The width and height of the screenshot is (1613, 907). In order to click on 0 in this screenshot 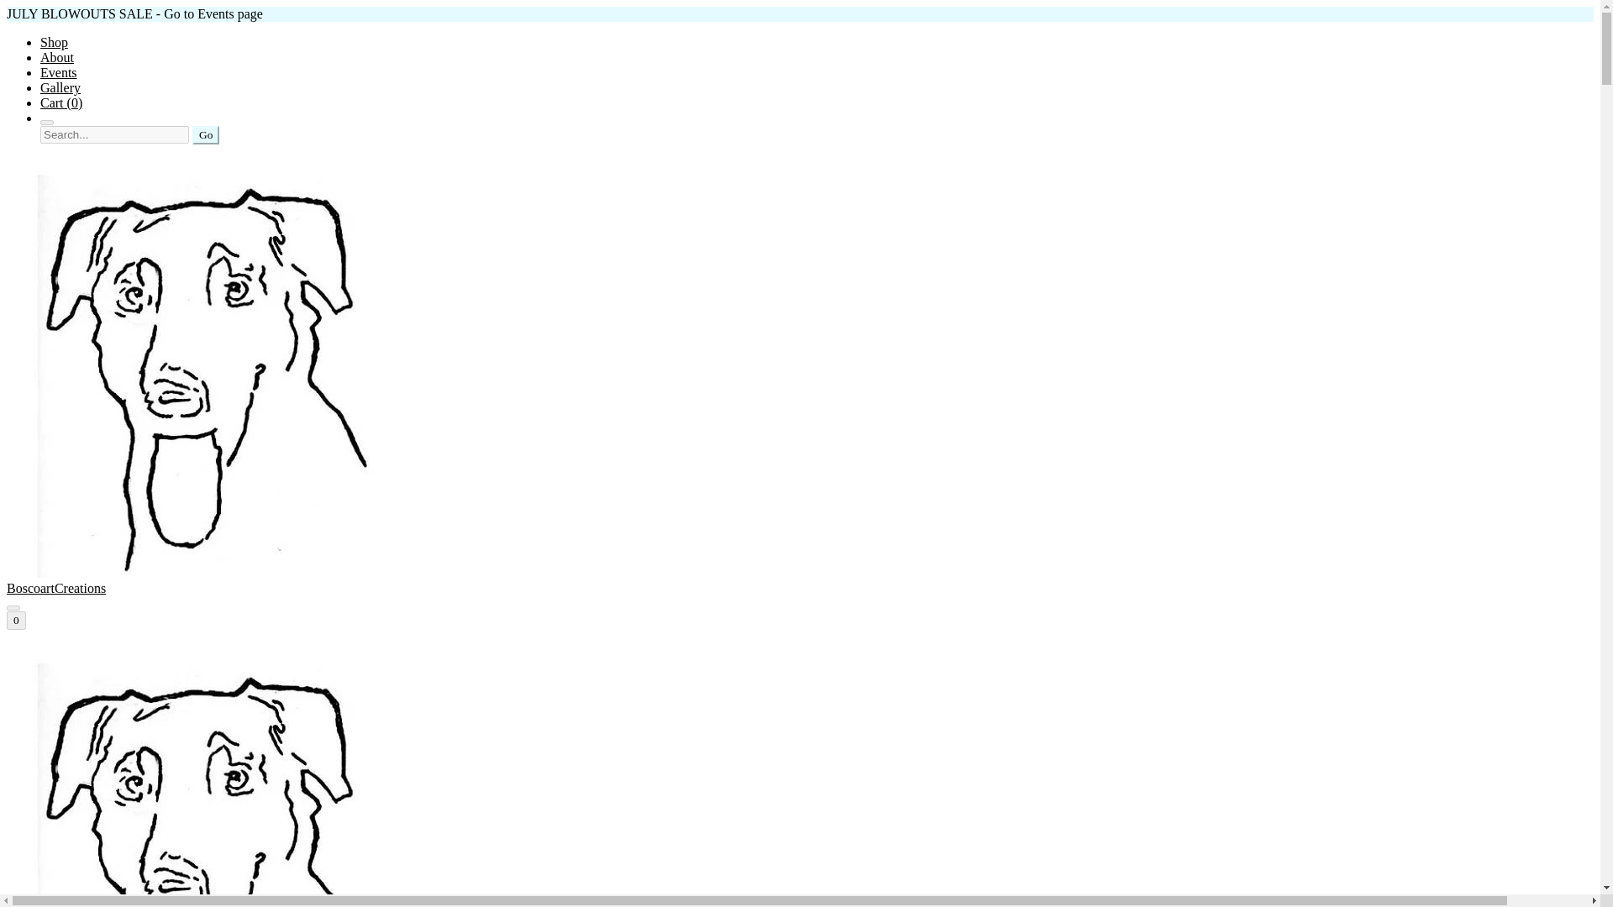, I will do `click(15, 620)`.